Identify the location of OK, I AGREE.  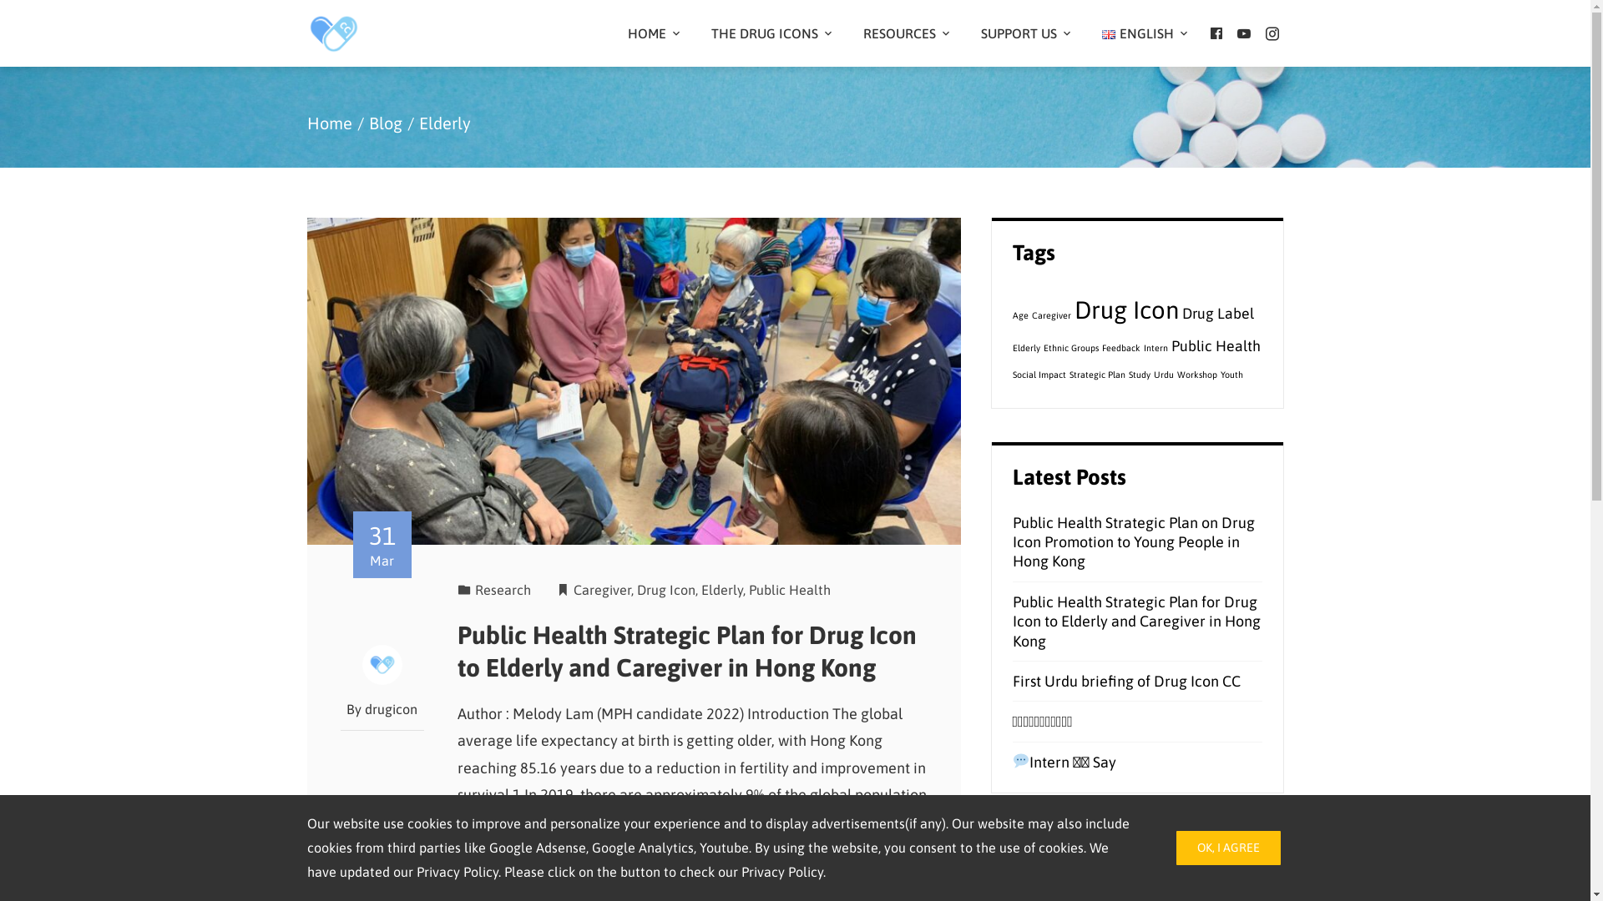
(1227, 848).